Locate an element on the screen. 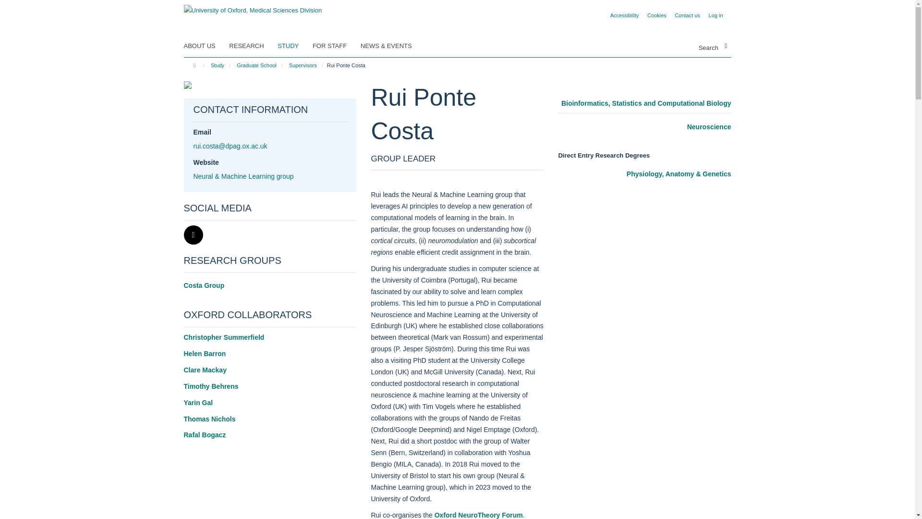 Image resolution: width=922 pixels, height=519 pixels. ABOUT US is located at coordinates (205, 46).